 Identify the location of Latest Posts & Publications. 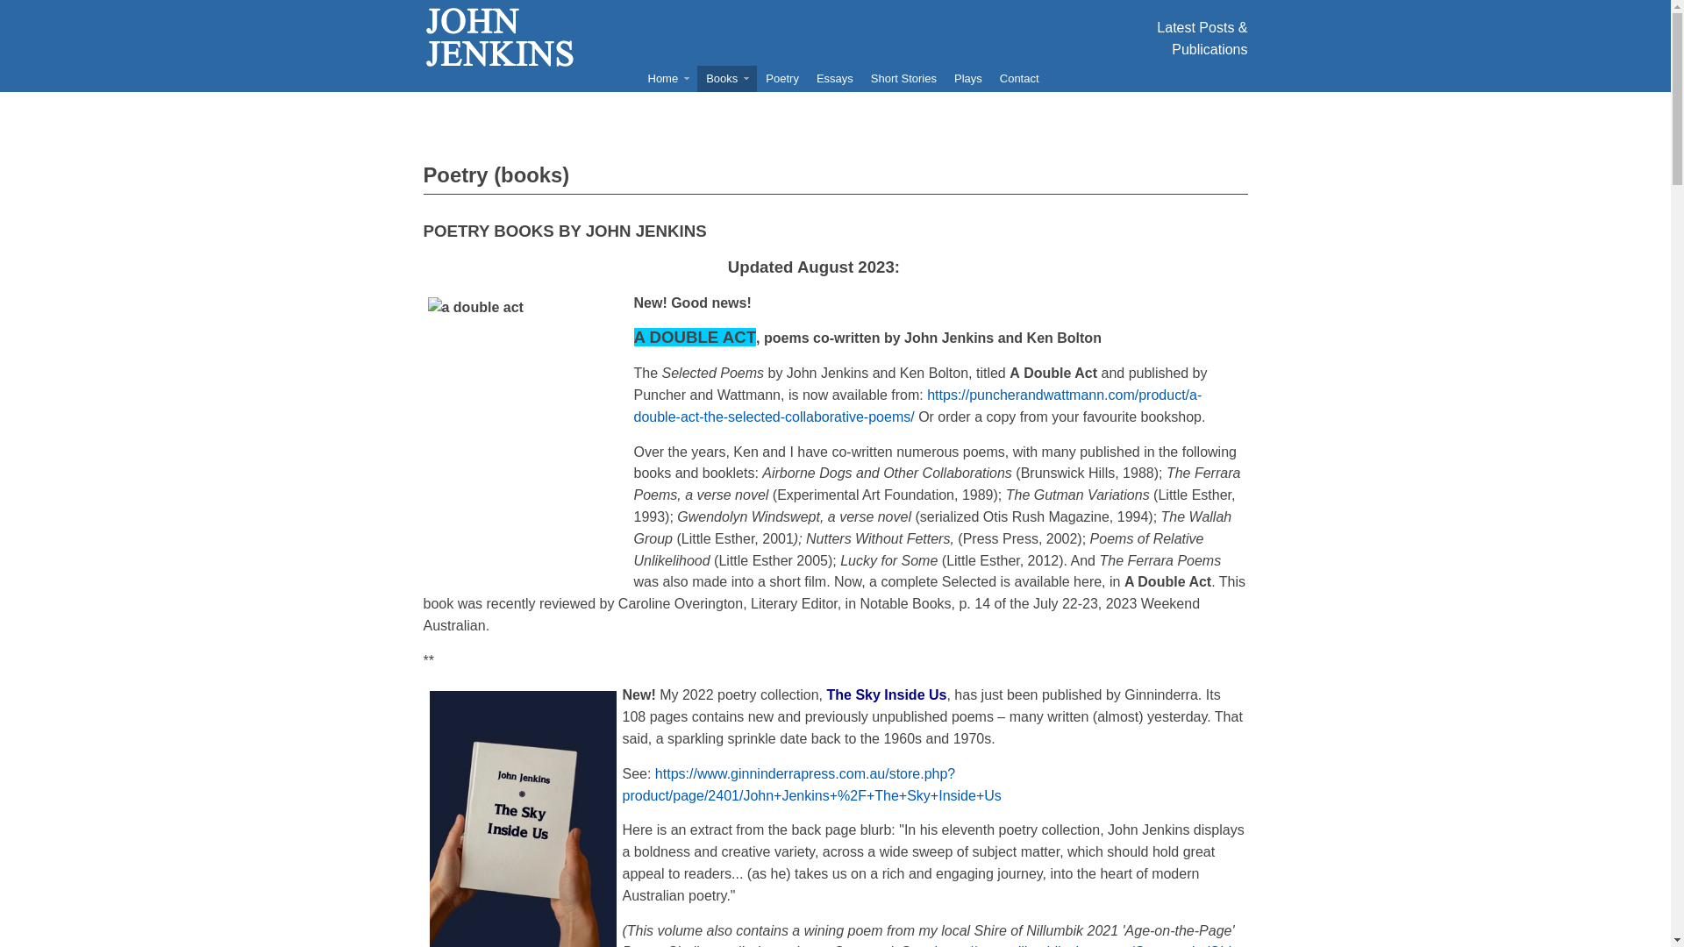
(1202, 39).